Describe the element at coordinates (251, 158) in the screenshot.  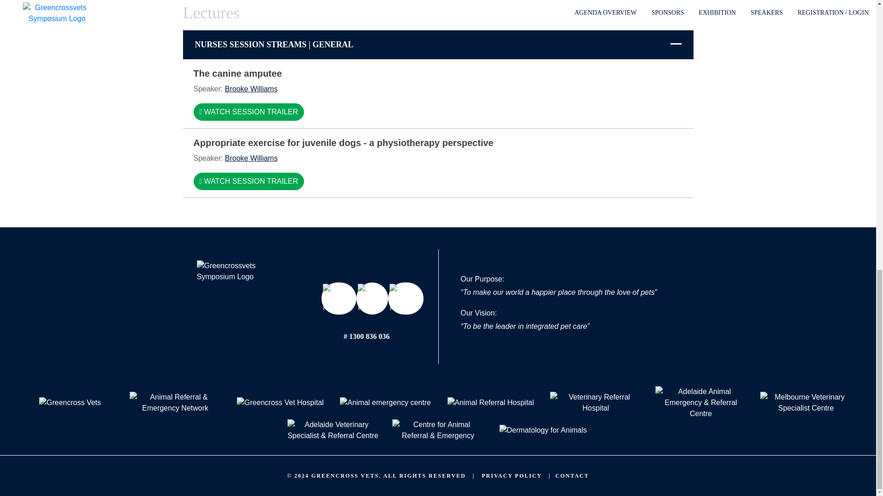
I see `Brooke Williams` at that location.